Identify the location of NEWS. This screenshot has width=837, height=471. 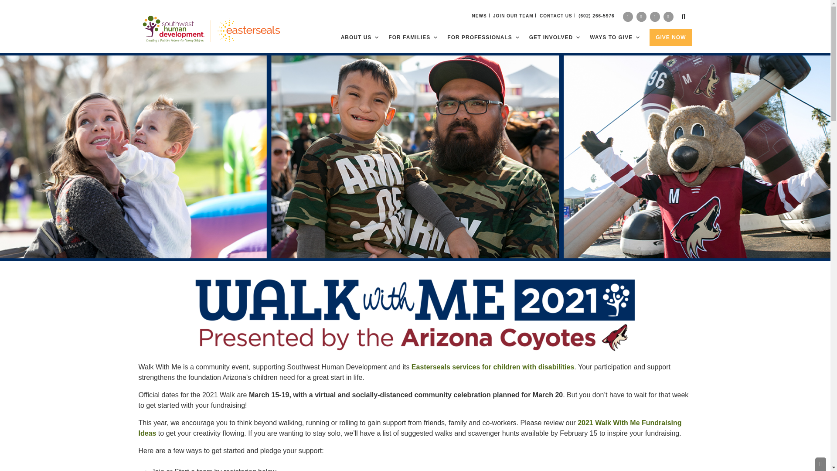
(480, 16).